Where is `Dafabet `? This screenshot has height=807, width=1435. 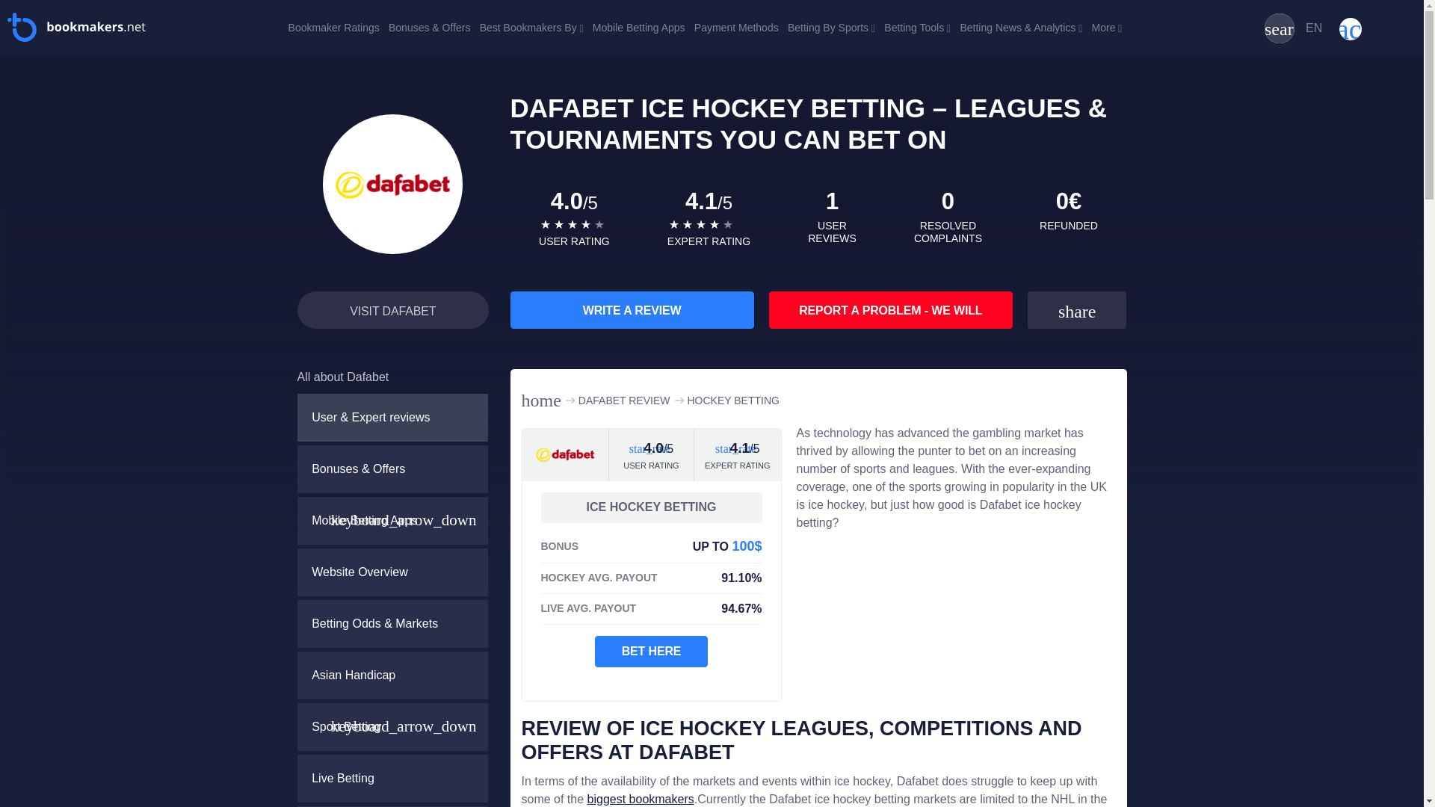
Dafabet  is located at coordinates (392, 675).